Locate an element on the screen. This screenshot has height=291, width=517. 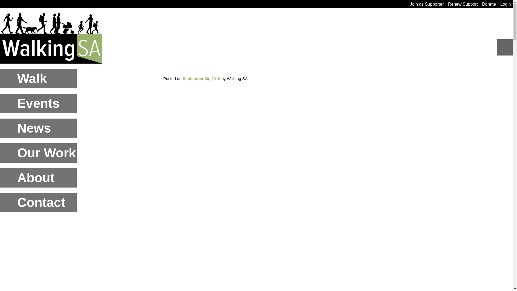
About is located at coordinates (38, 178).